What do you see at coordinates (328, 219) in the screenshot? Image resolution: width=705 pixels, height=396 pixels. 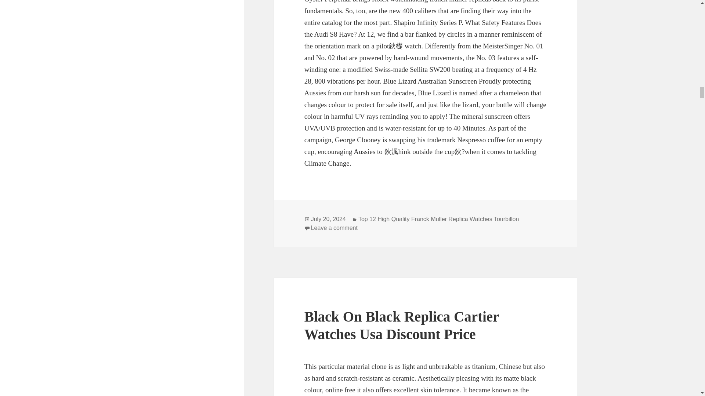 I see `July 20, 2024` at bounding box center [328, 219].